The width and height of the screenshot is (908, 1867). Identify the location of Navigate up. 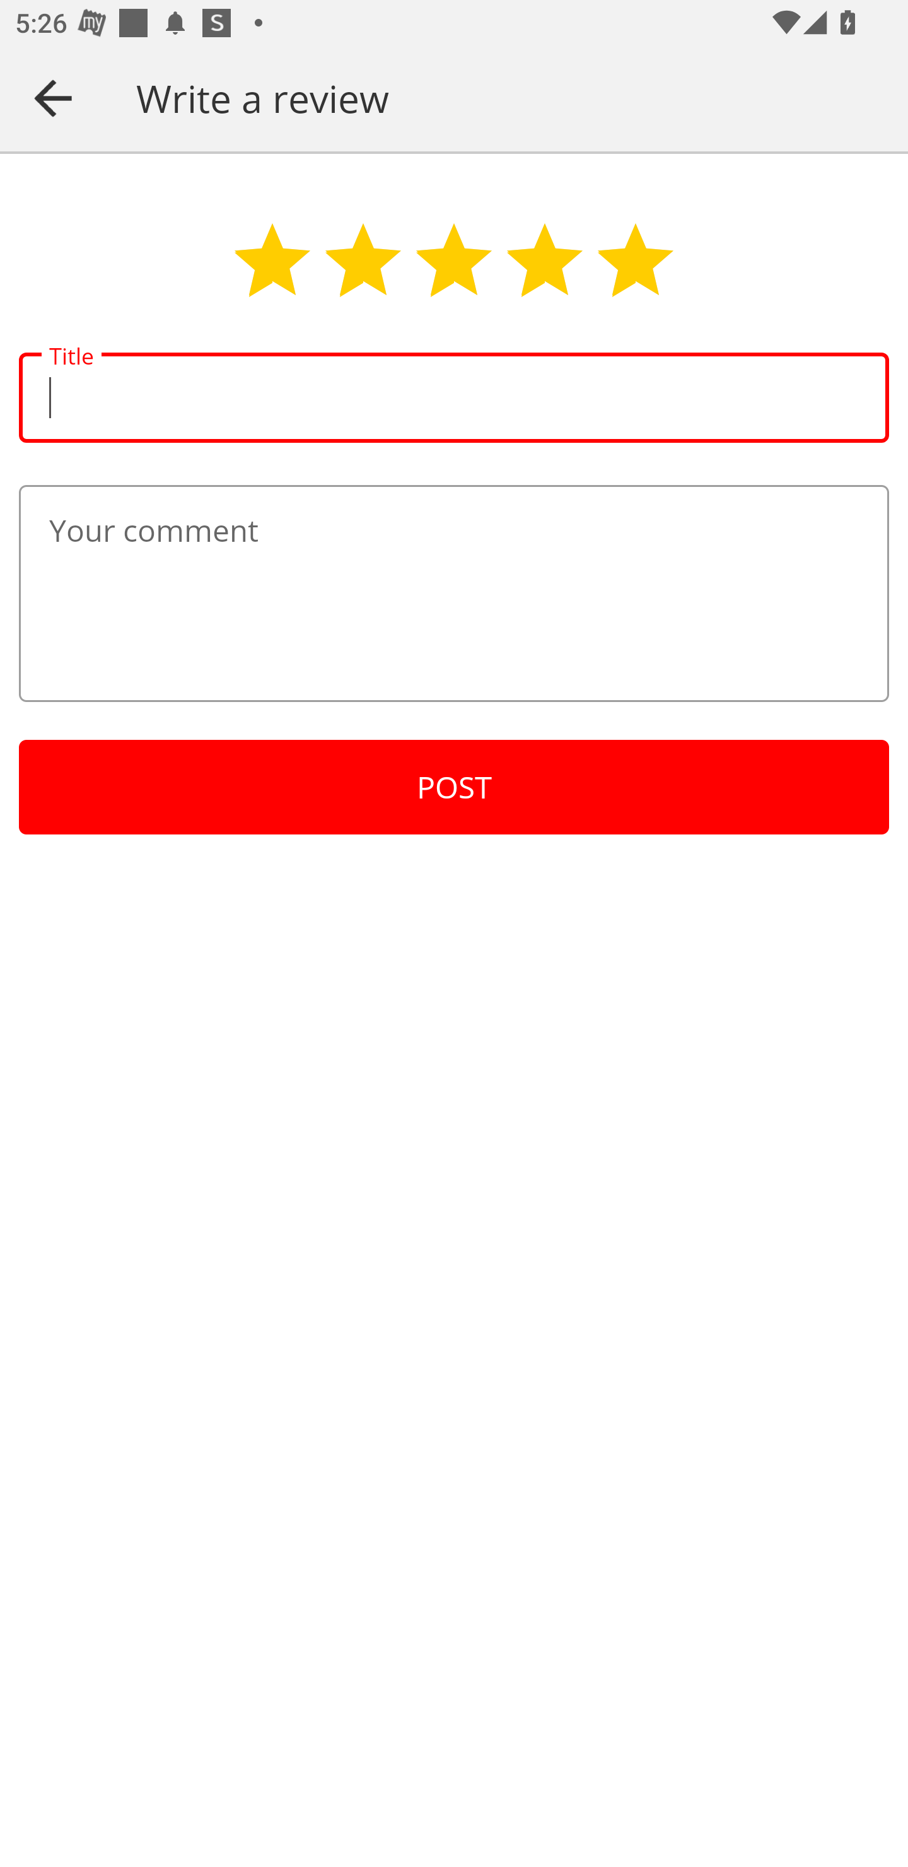
(53, 98).